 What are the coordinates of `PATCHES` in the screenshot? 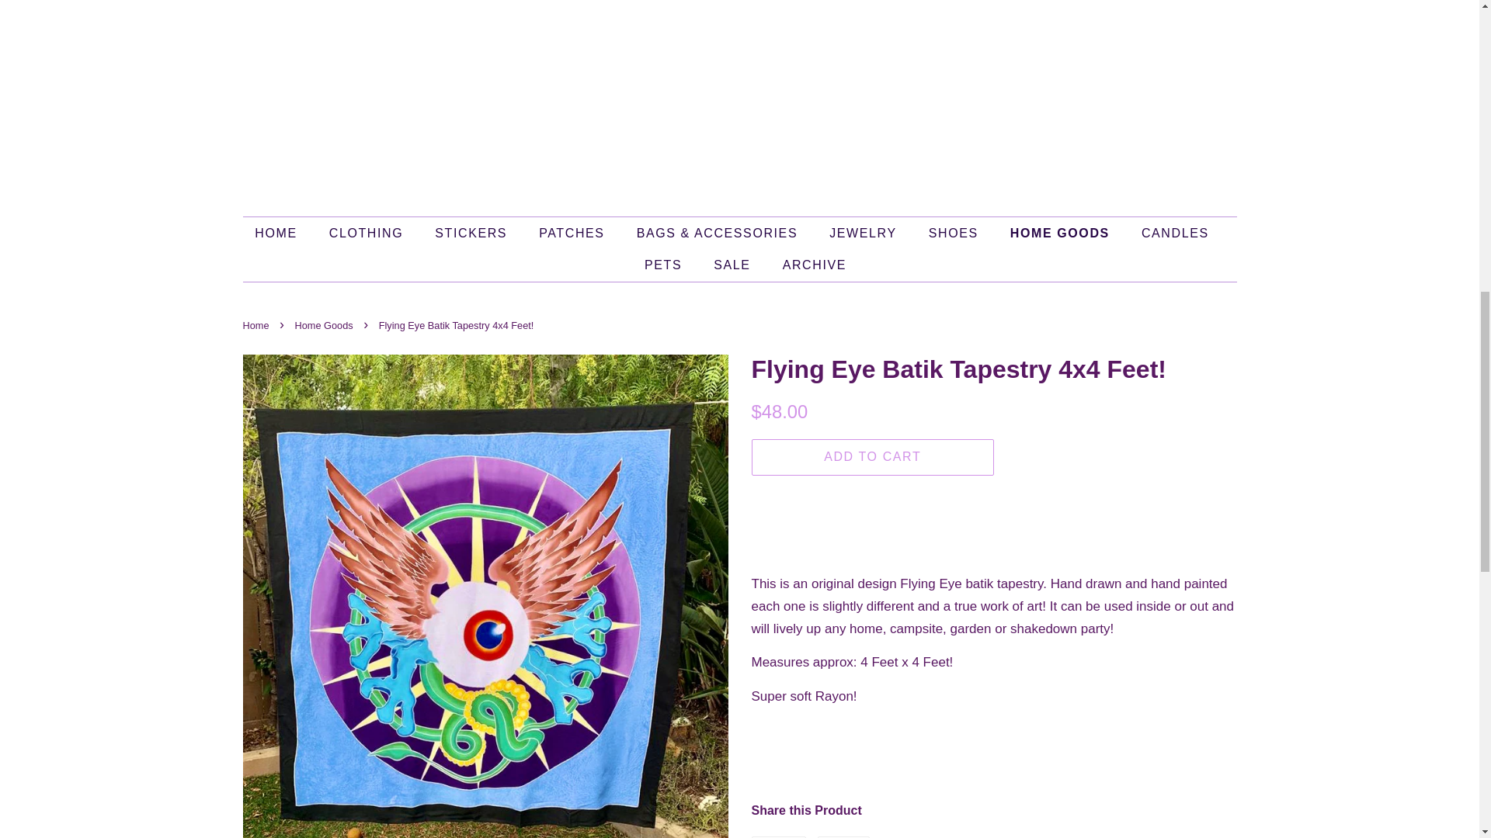 It's located at (573, 233).